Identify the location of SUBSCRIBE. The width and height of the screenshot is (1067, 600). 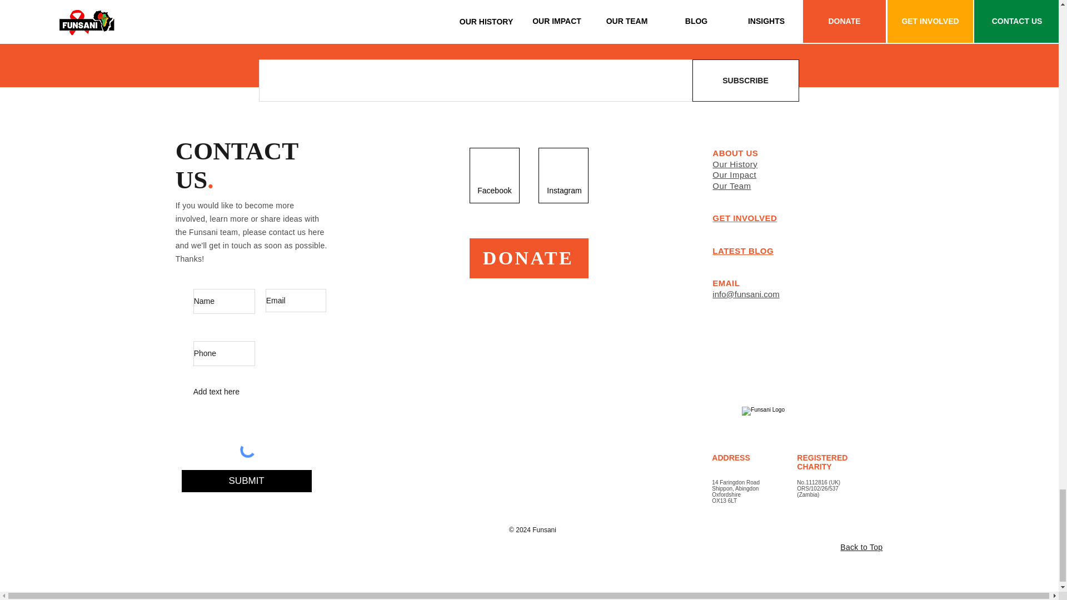
(746, 80).